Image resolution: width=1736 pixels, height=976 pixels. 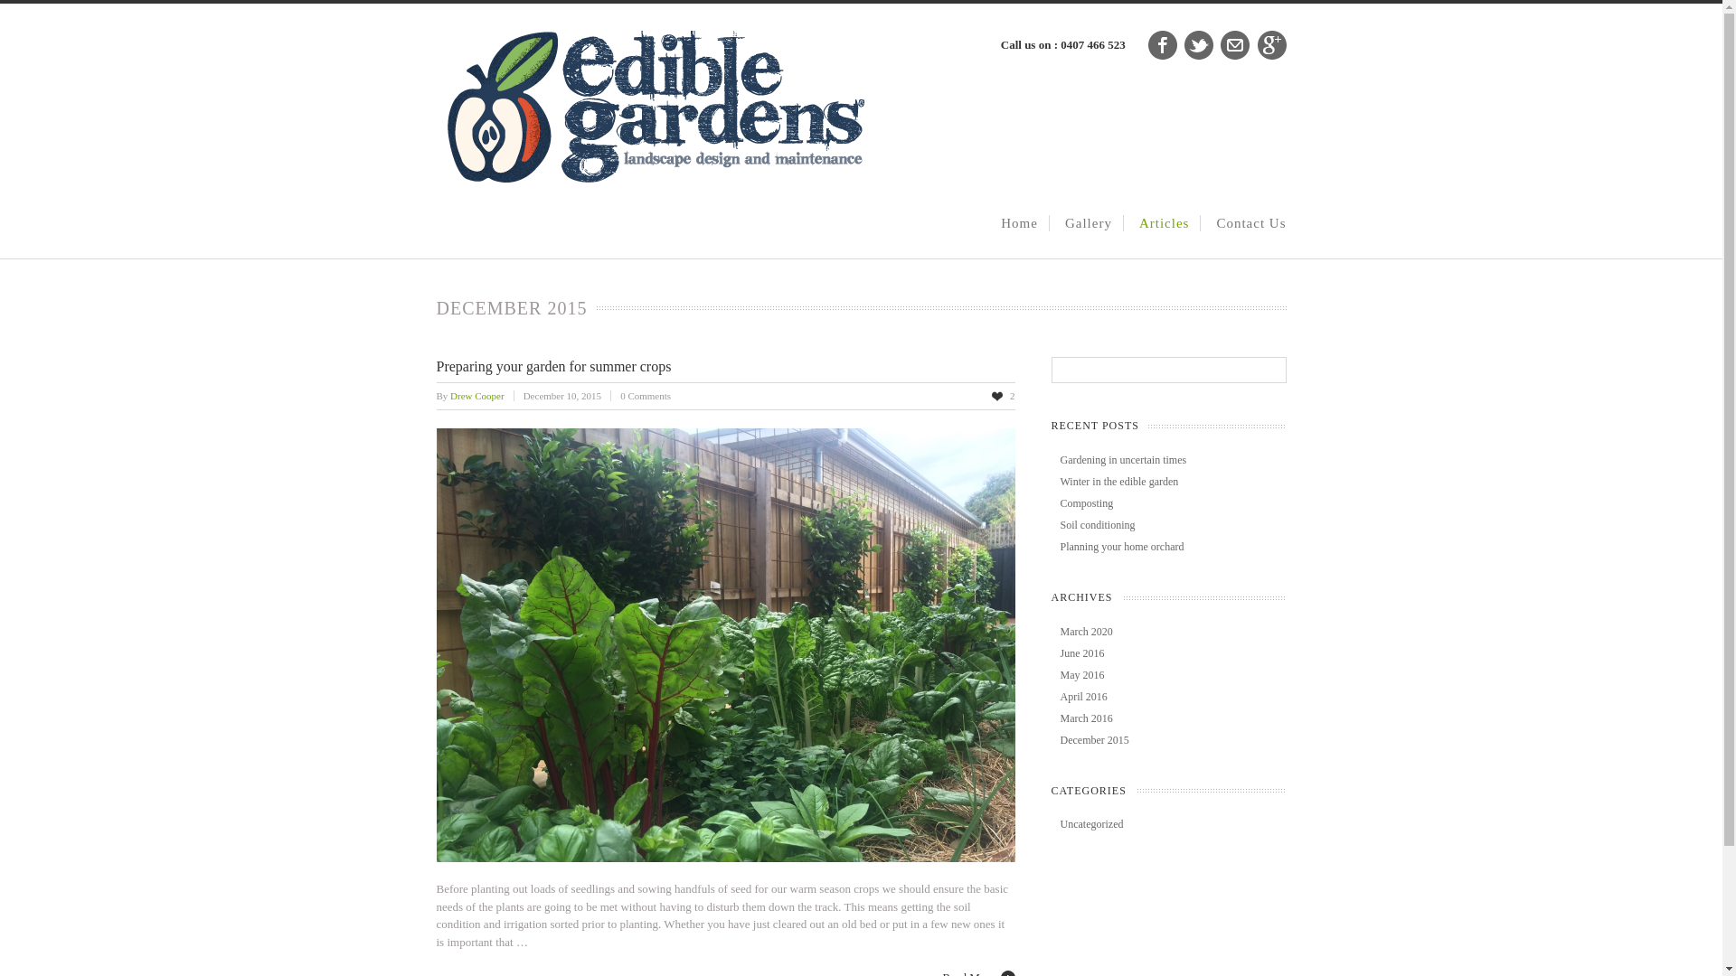 I want to click on Twitter, so click(x=1199, y=45).